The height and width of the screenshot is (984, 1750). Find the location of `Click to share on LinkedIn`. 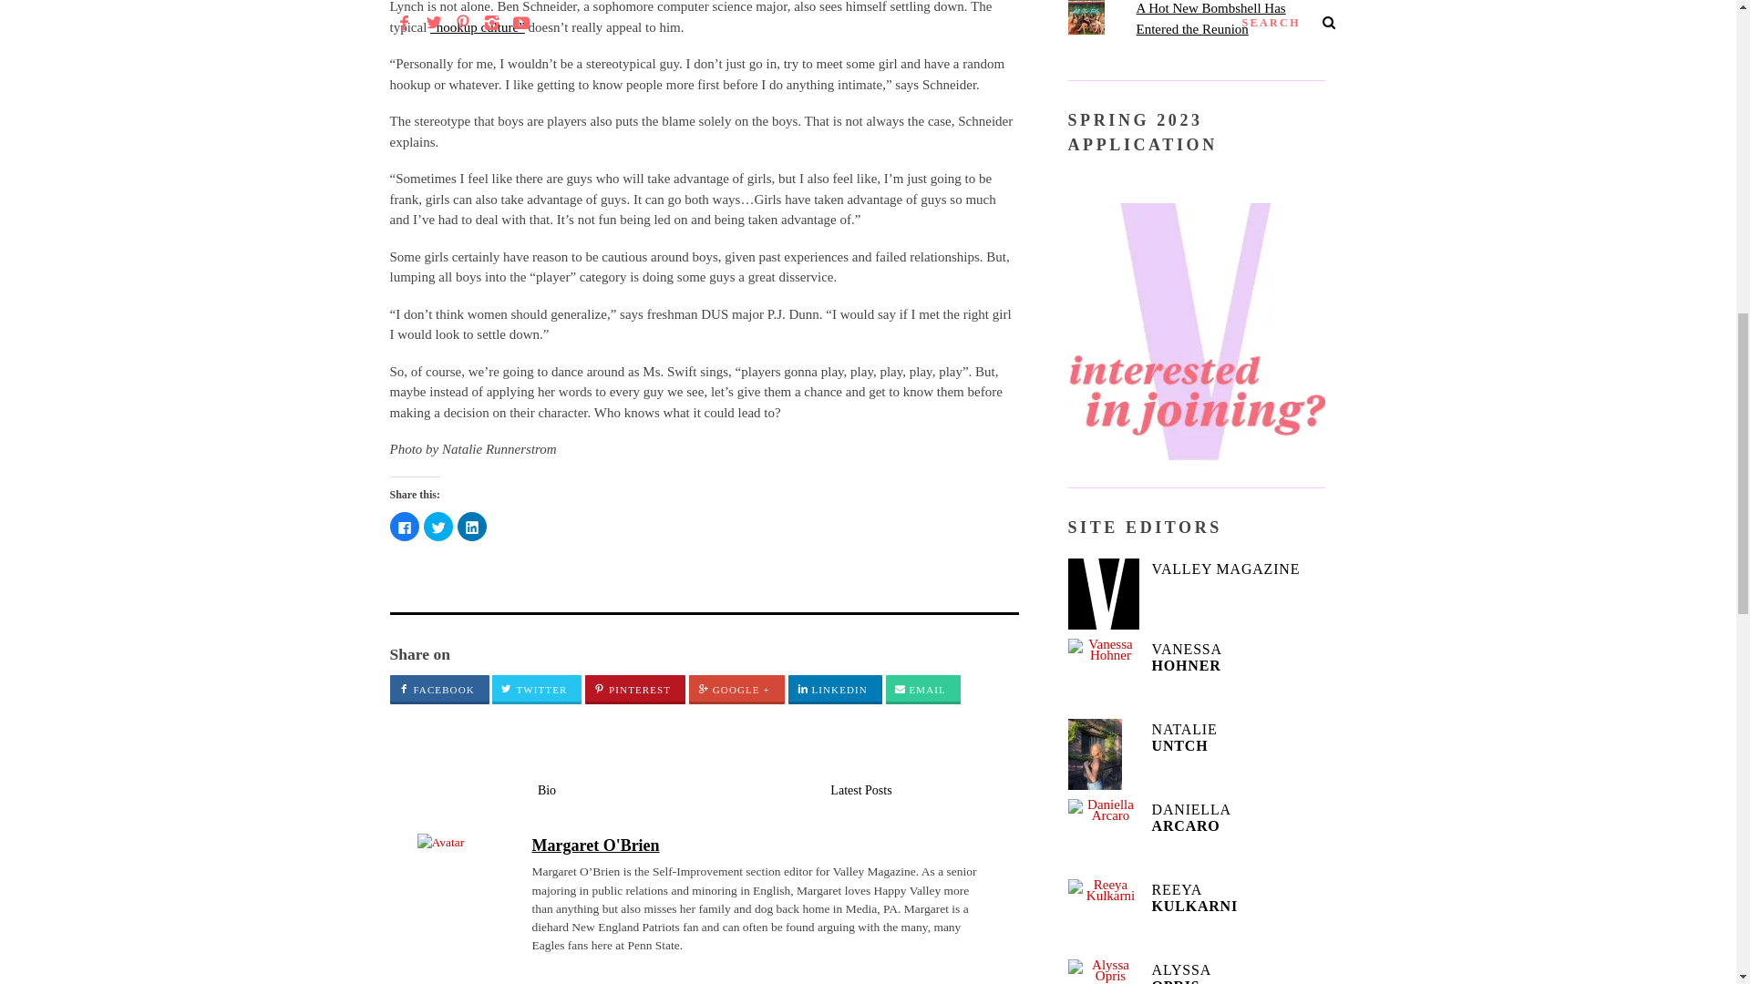

Click to share on LinkedIn is located at coordinates (471, 527).